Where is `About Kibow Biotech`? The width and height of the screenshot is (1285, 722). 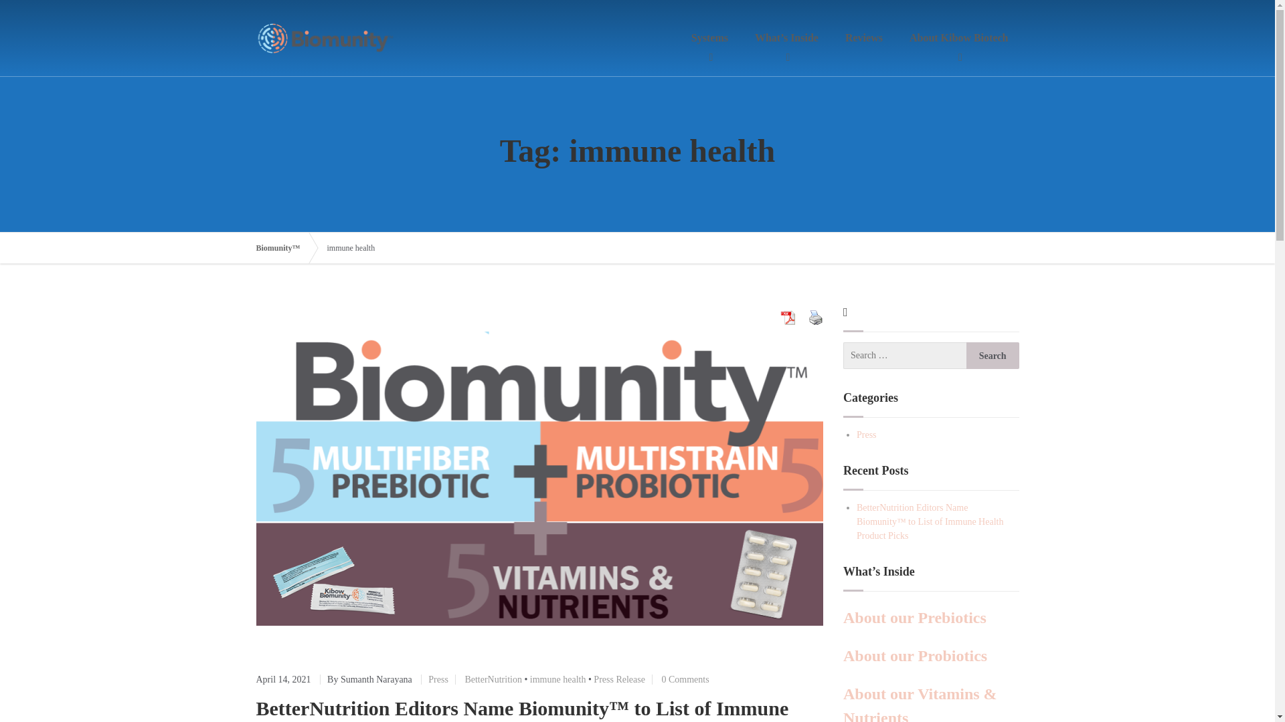 About Kibow Biotech is located at coordinates (958, 38).